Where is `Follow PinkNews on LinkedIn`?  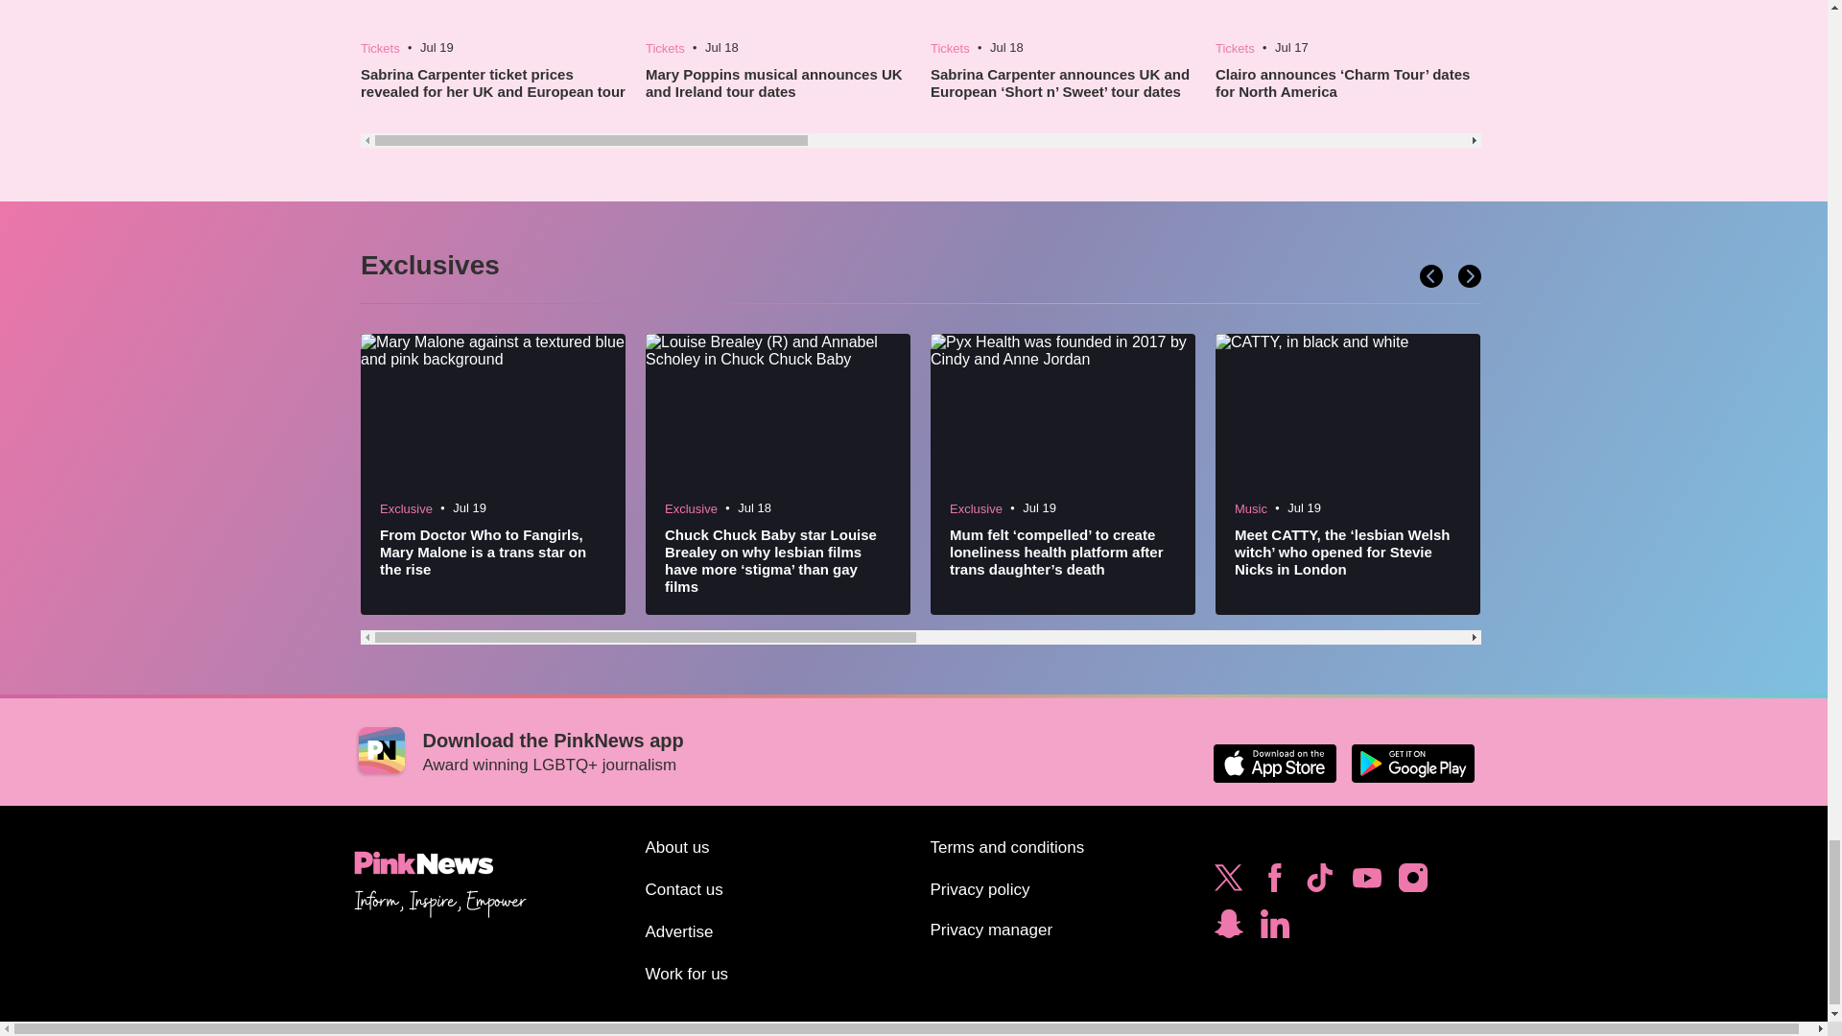
Follow PinkNews on LinkedIn is located at coordinates (1274, 929).